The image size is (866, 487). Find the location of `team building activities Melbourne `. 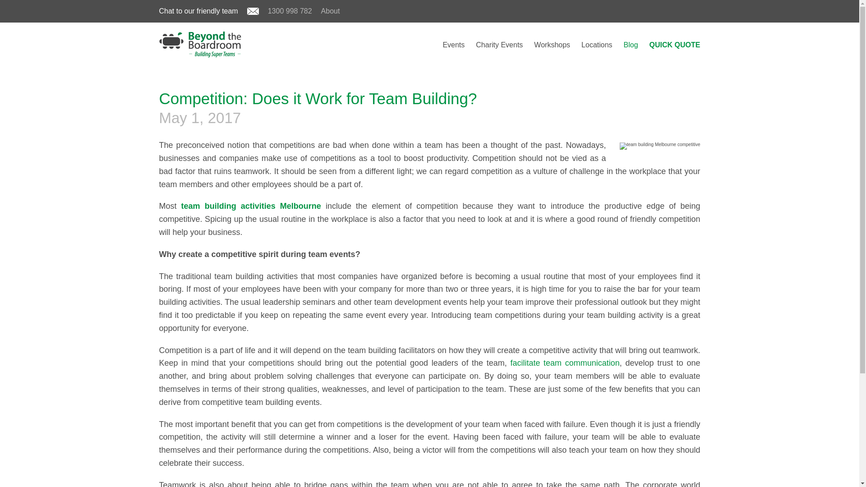

team building activities Melbourne  is located at coordinates (253, 206).